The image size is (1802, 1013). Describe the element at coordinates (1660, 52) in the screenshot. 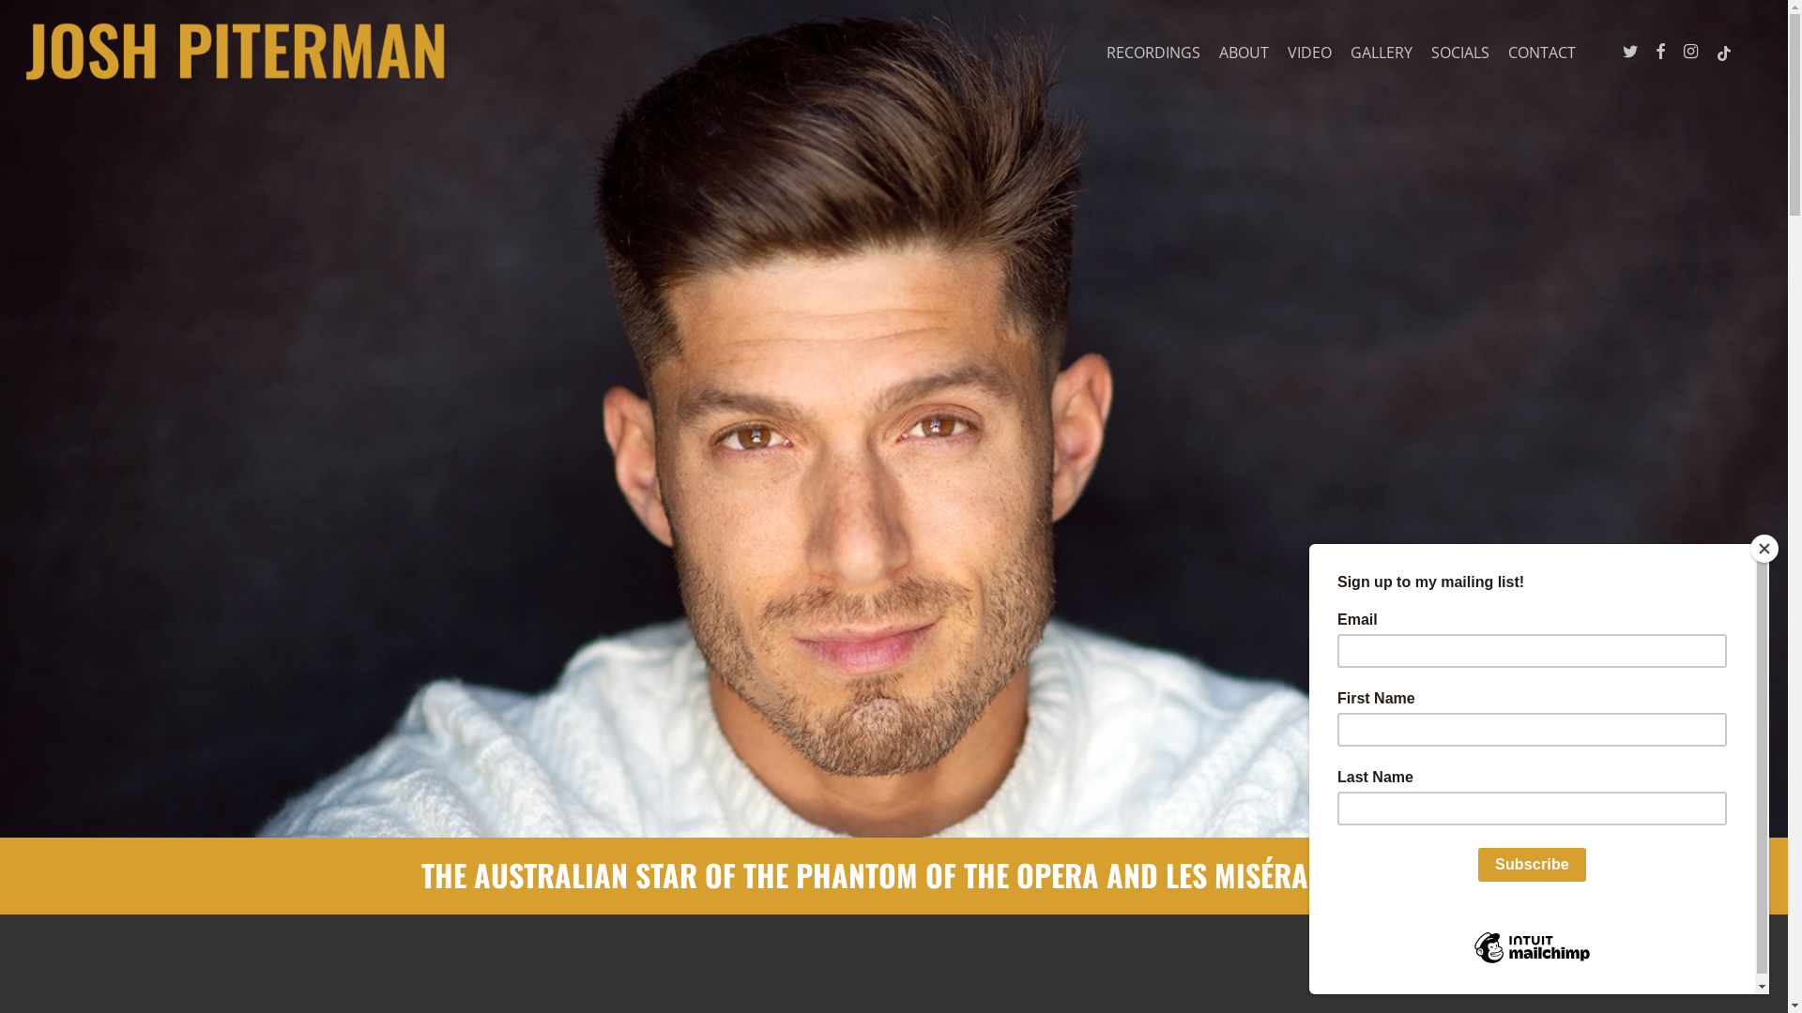

I see `FACEBOOK` at that location.